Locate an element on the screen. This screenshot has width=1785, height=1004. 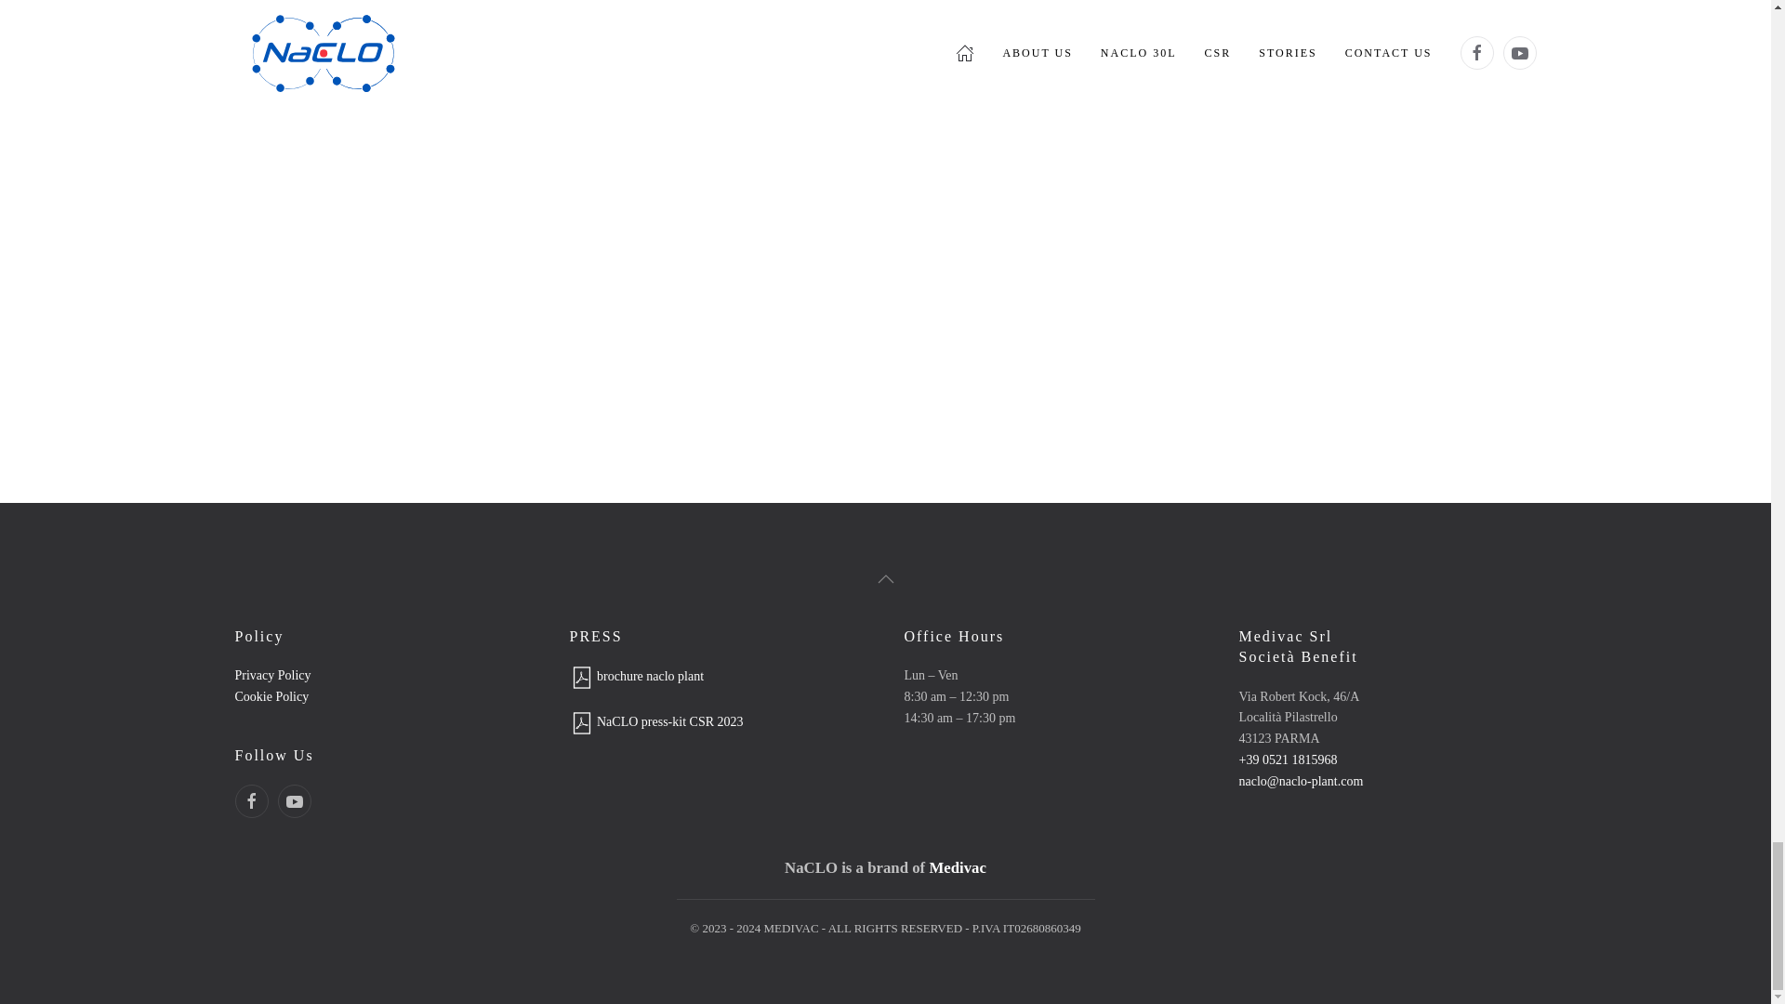
Privacy Policy  is located at coordinates (271, 675).